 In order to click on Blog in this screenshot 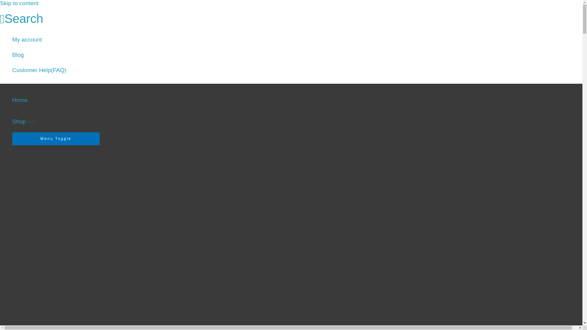, I will do `click(39, 55)`.